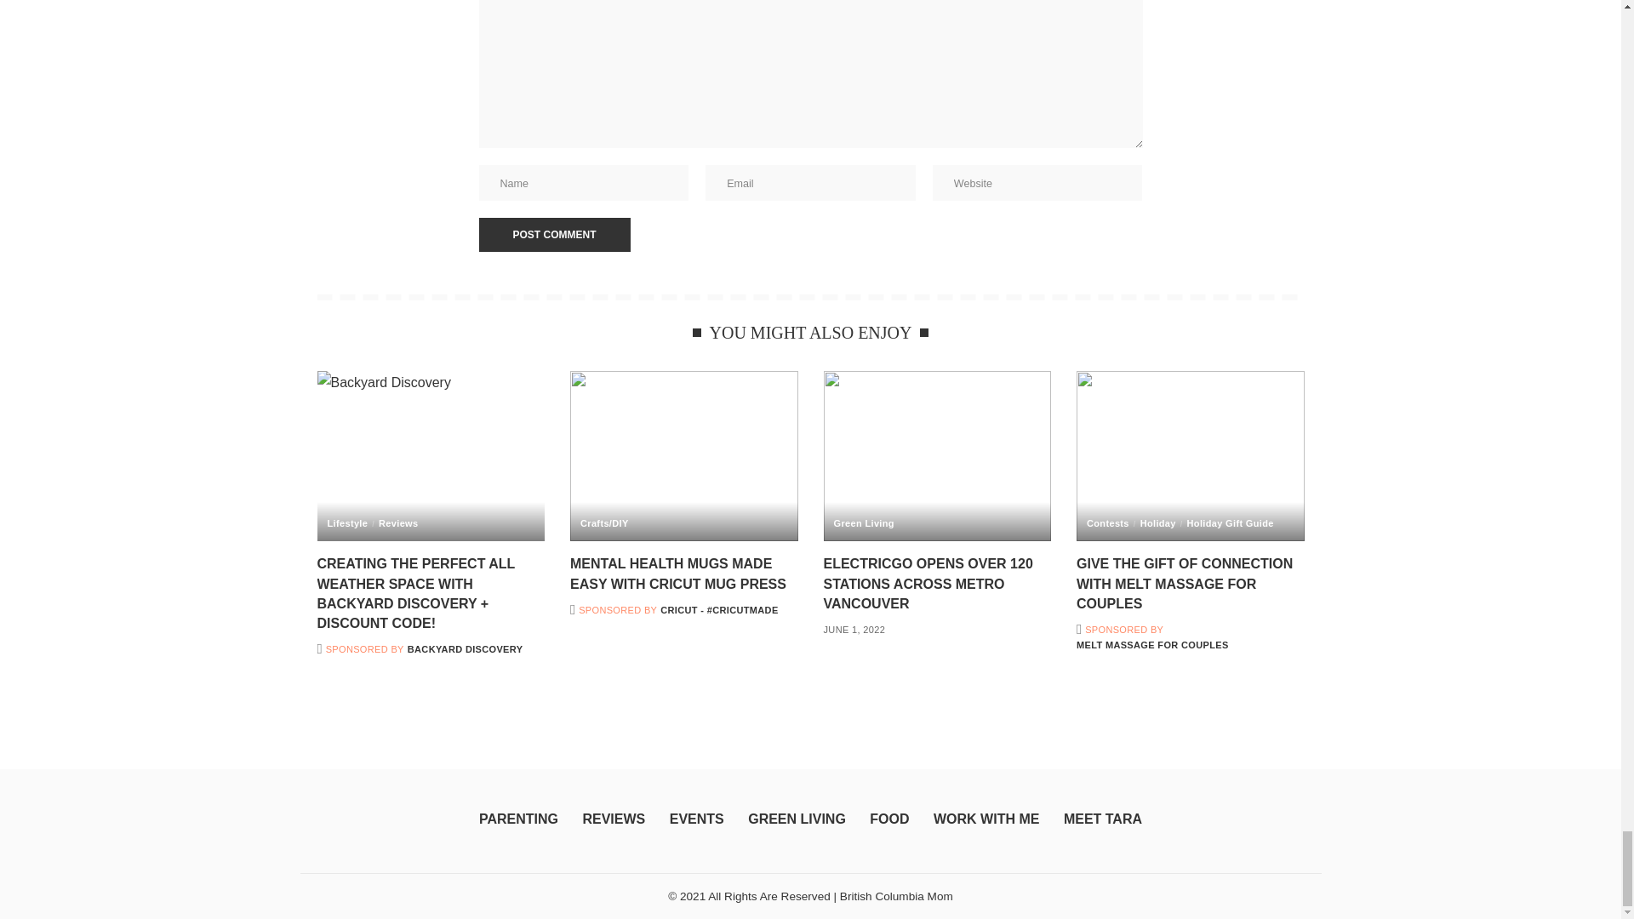 The image size is (1634, 919). I want to click on Post Comment, so click(553, 234).